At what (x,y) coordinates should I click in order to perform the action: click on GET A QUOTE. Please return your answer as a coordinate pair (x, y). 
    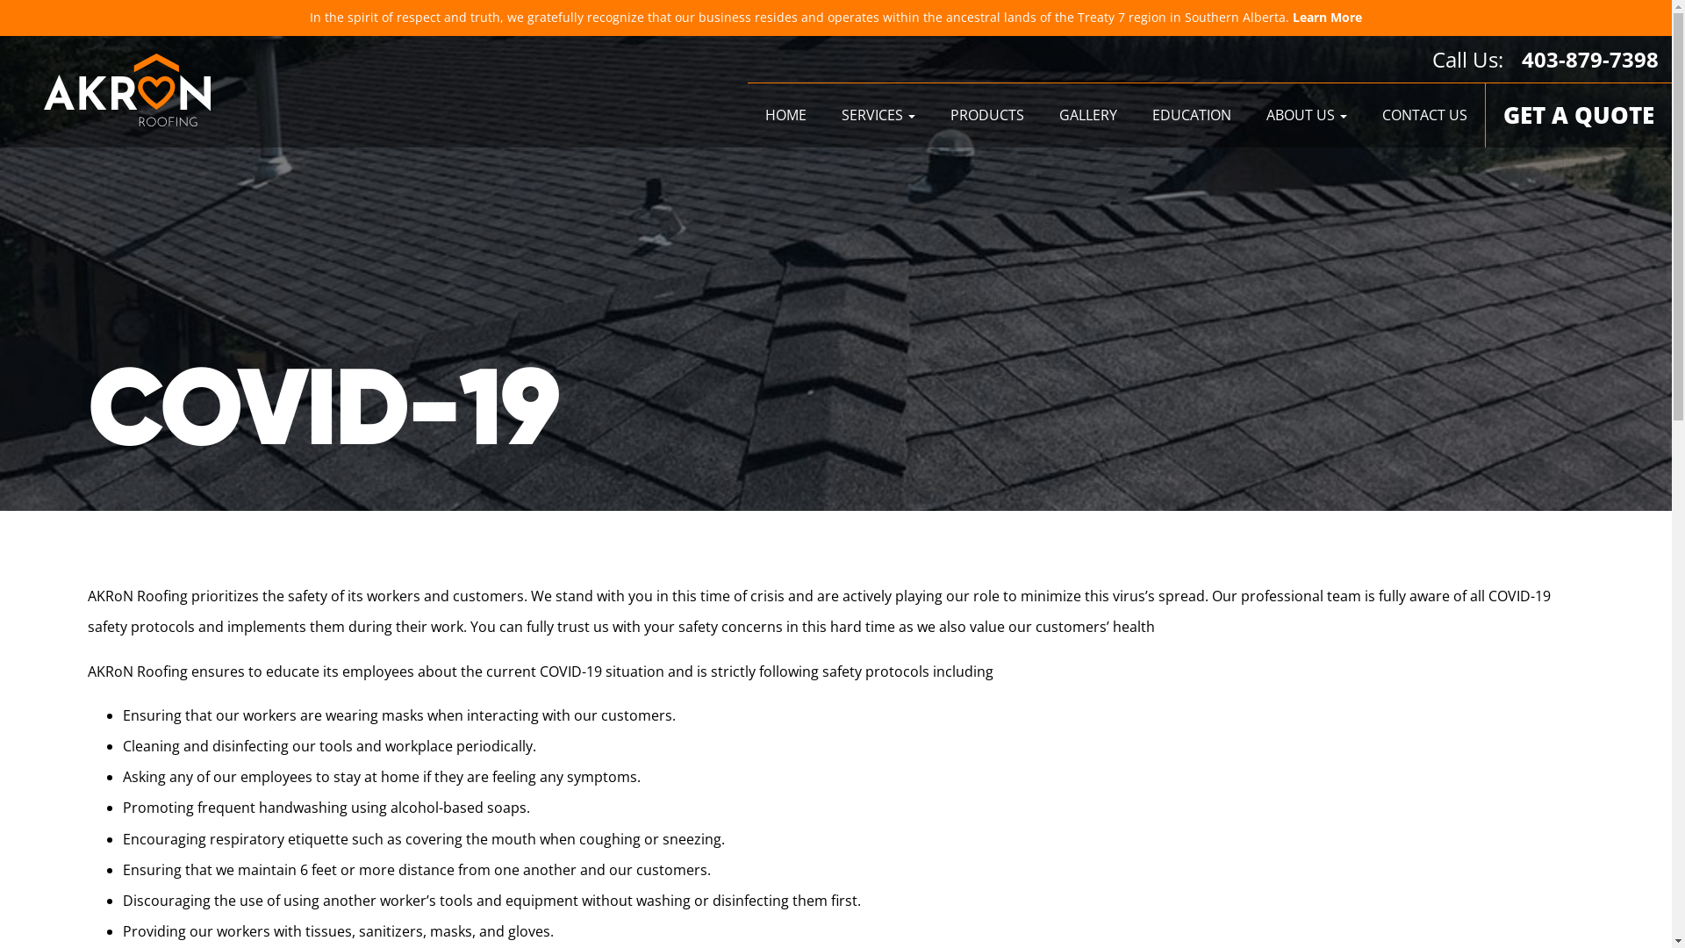
    Looking at the image, I should click on (1579, 116).